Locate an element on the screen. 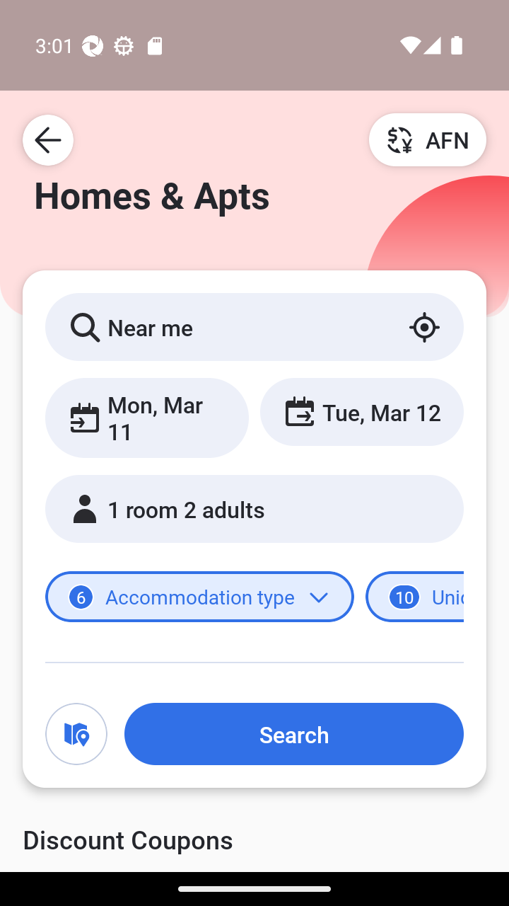 This screenshot has width=509, height=906. Tue, Mar 12 is located at coordinates (361, 411).